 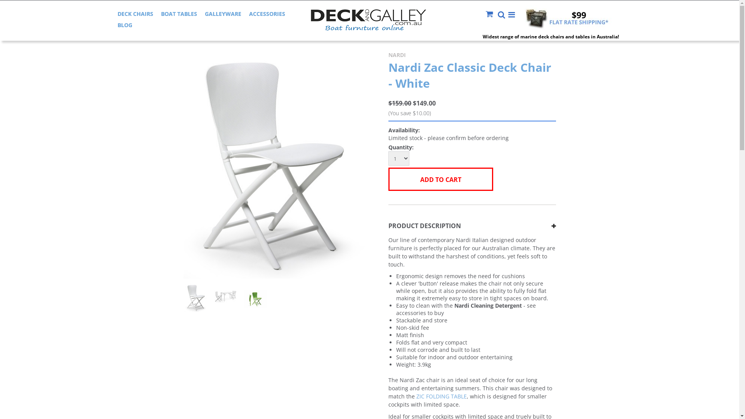 I want to click on Image 1, so click(x=276, y=165).